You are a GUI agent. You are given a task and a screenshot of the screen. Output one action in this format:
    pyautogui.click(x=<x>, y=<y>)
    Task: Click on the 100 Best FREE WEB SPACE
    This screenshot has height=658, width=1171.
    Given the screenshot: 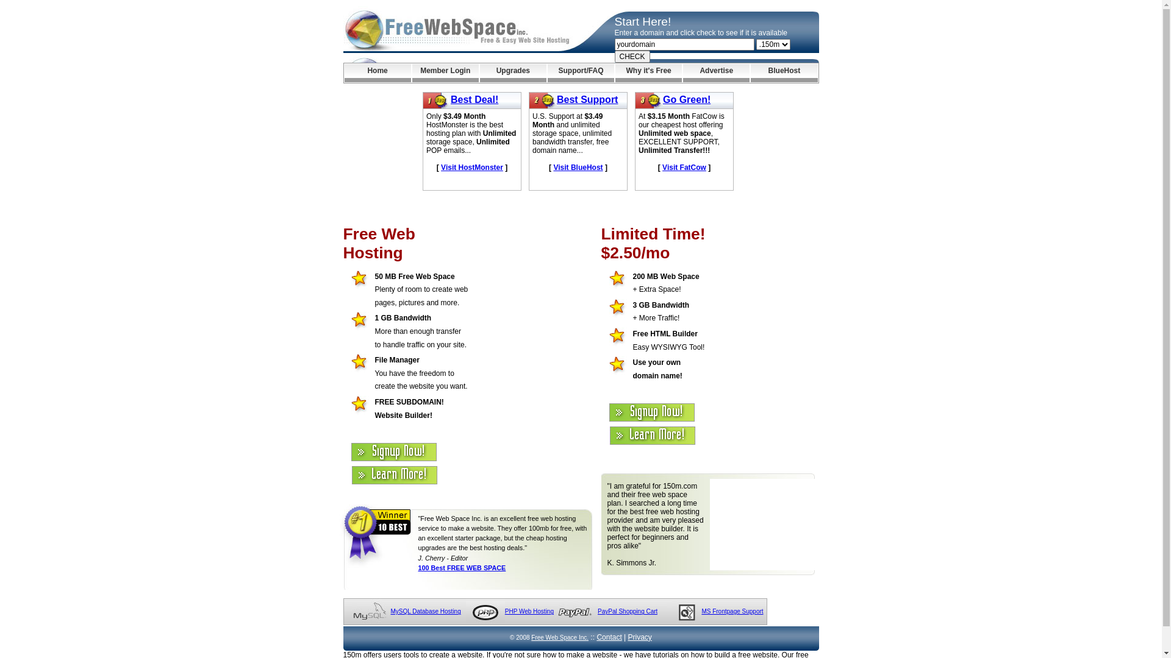 What is the action you would take?
    pyautogui.click(x=462, y=568)
    